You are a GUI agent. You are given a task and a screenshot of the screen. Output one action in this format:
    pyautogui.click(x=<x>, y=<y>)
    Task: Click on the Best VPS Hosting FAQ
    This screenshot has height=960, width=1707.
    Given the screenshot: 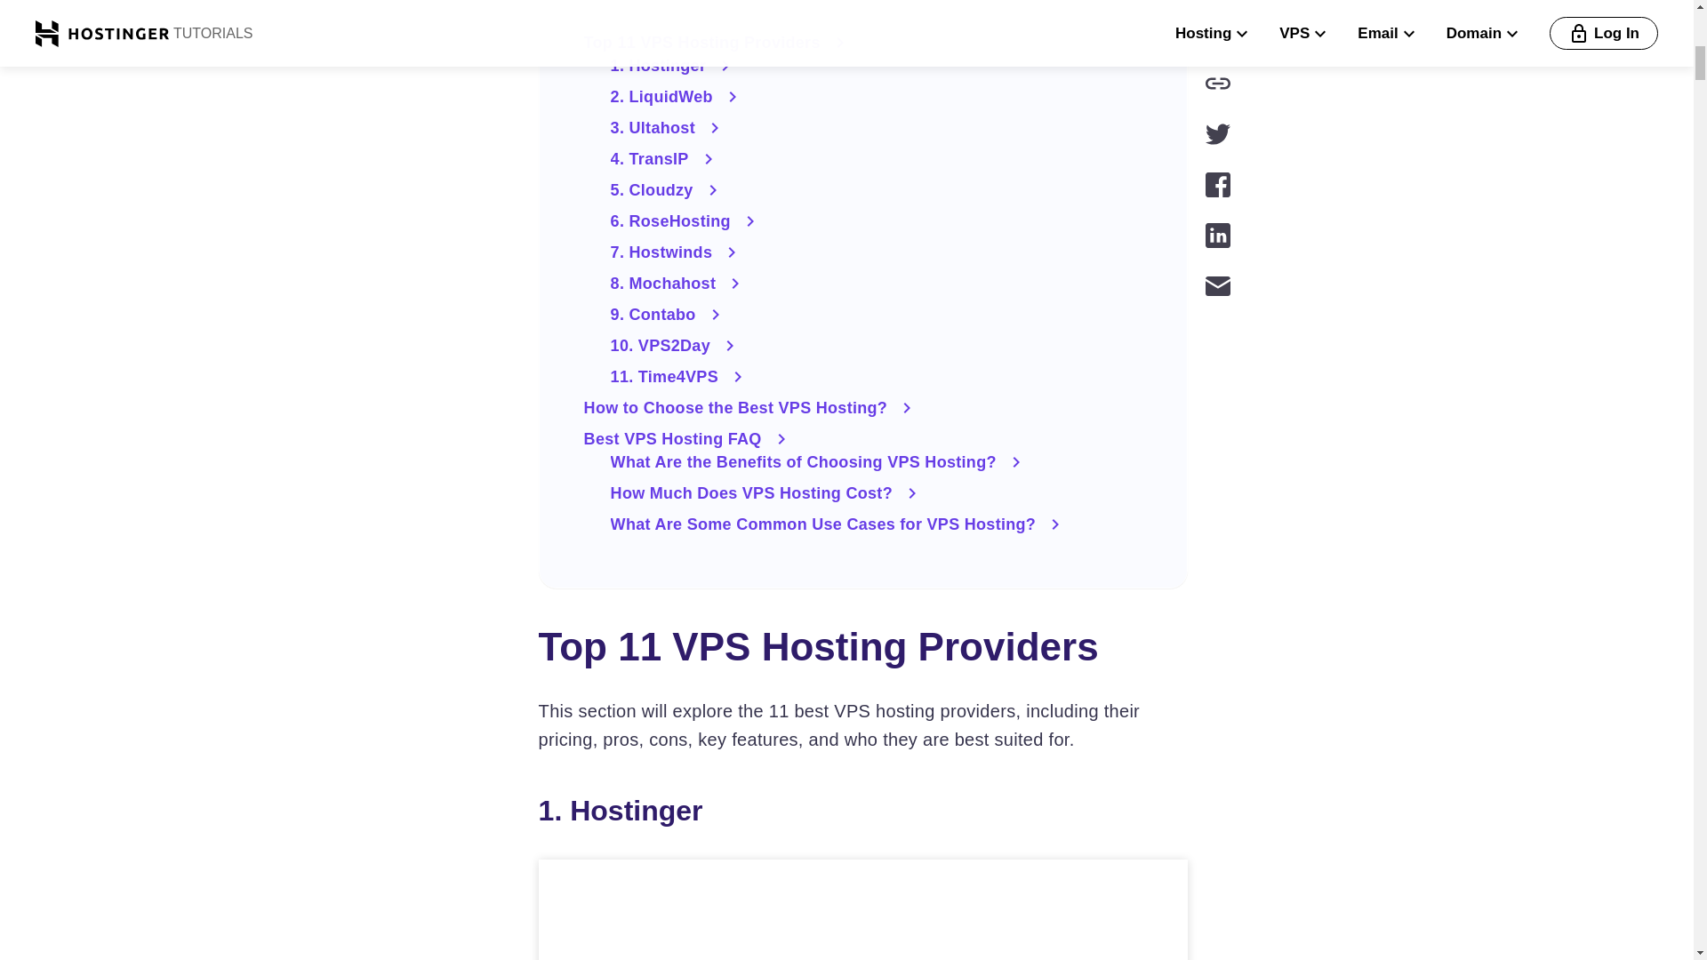 What is the action you would take?
    pyautogui.click(x=862, y=439)
    